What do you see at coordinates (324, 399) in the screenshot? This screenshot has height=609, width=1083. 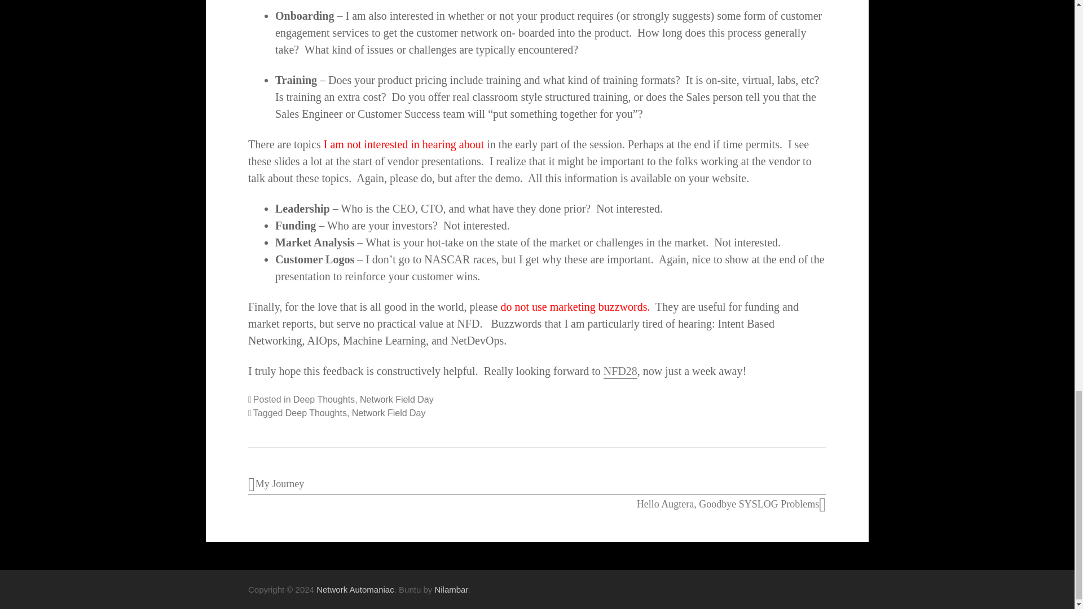 I see `Deep Thoughts` at bounding box center [324, 399].